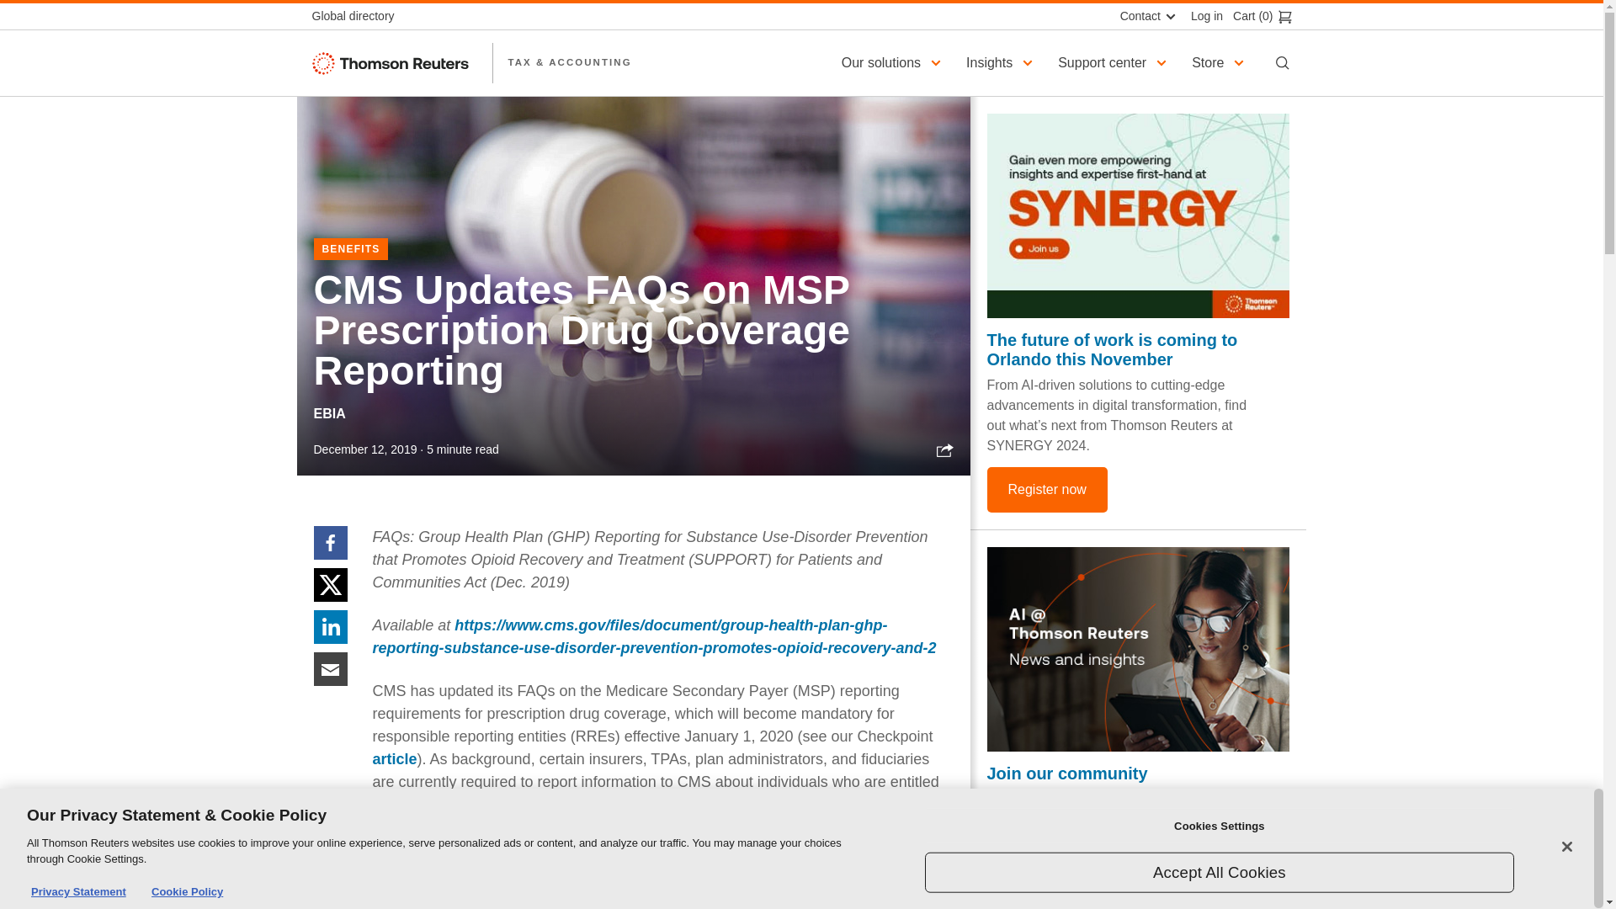  I want to click on Thomson Reuters, so click(394, 62).